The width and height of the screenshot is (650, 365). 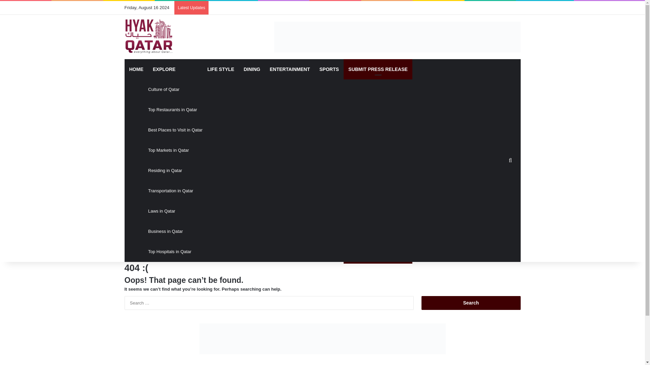 I want to click on LIFE STYLE, so click(x=220, y=69).